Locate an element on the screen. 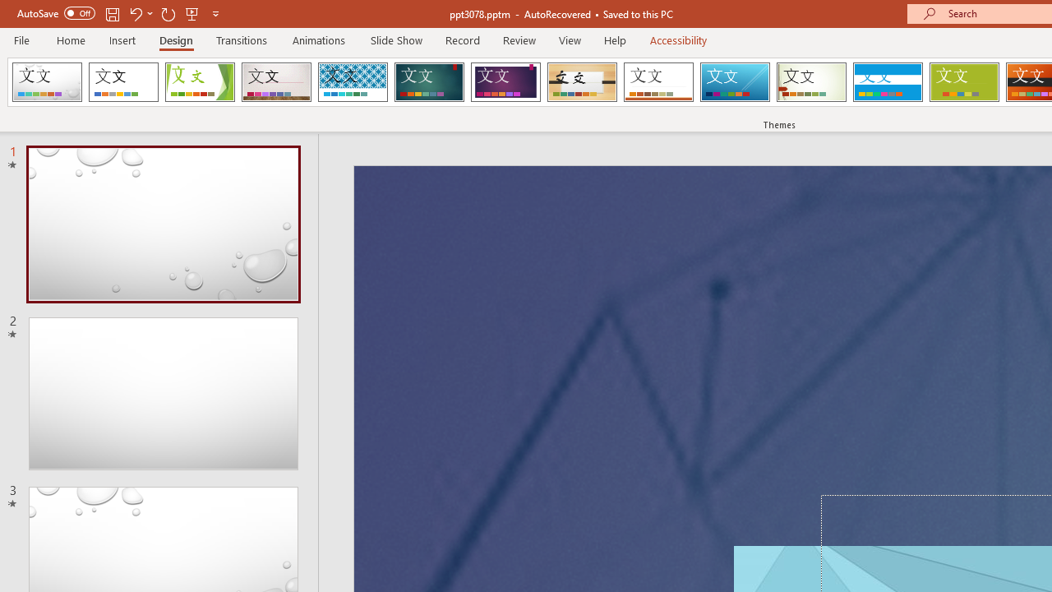 The height and width of the screenshot is (592, 1052). Facet is located at coordinates (201, 82).